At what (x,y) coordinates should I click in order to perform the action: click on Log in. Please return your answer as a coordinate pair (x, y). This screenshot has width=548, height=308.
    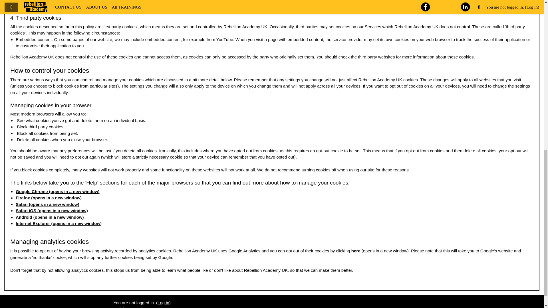
    Looking at the image, I should click on (163, 302).